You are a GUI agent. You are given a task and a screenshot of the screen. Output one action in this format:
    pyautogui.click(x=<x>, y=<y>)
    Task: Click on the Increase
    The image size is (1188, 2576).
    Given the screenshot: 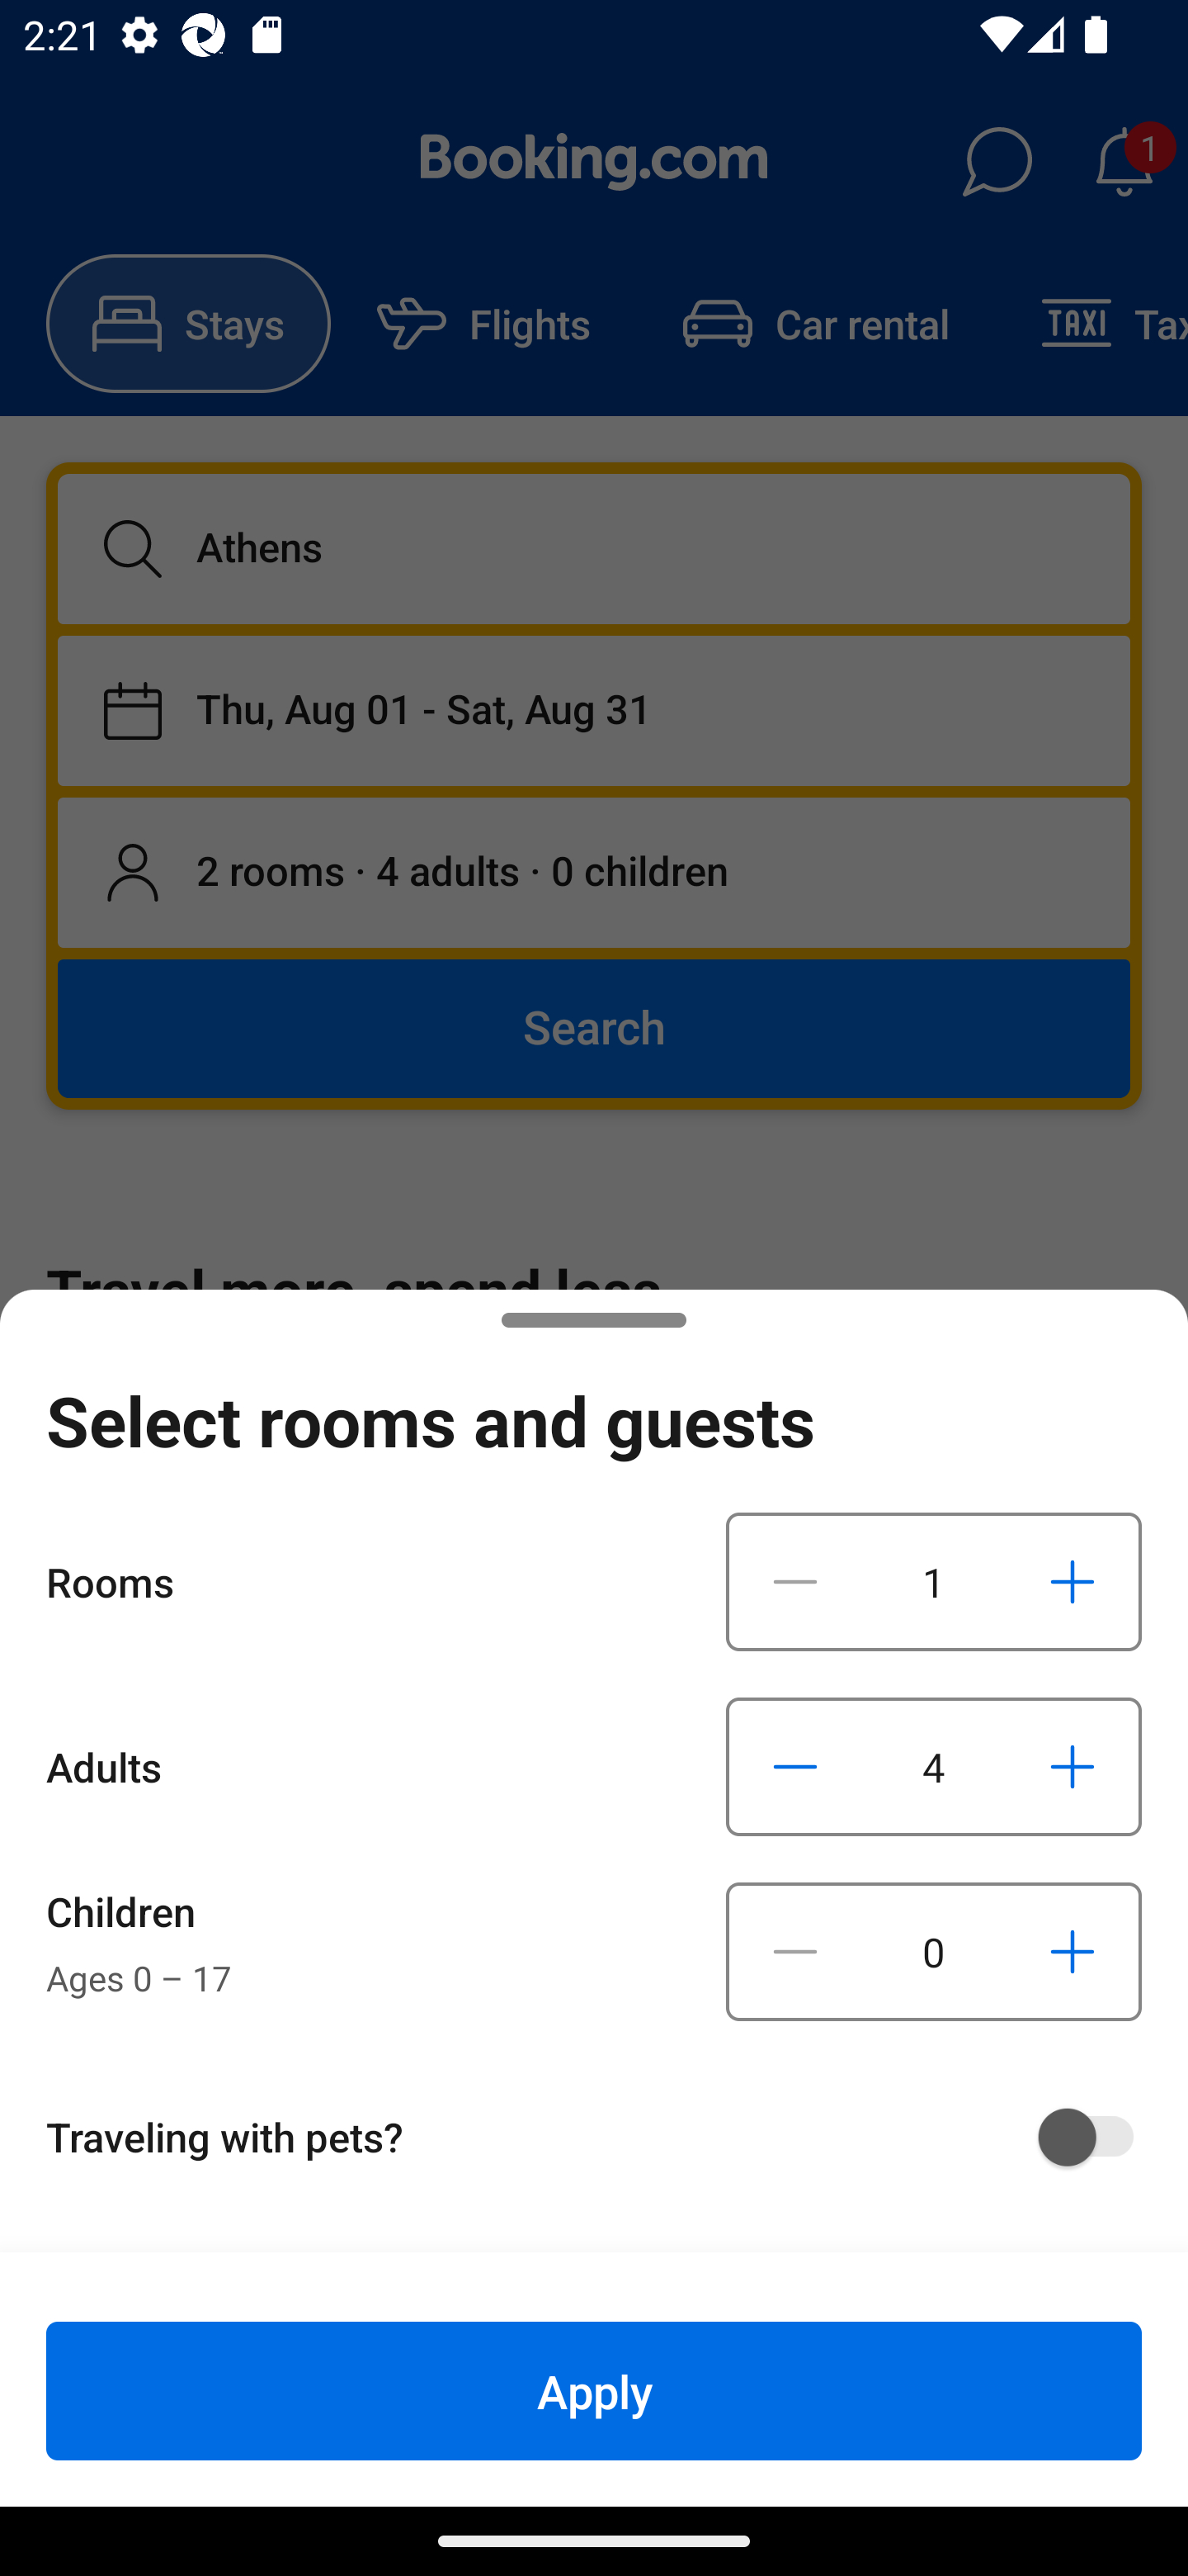 What is the action you would take?
    pyautogui.click(x=1072, y=1767)
    